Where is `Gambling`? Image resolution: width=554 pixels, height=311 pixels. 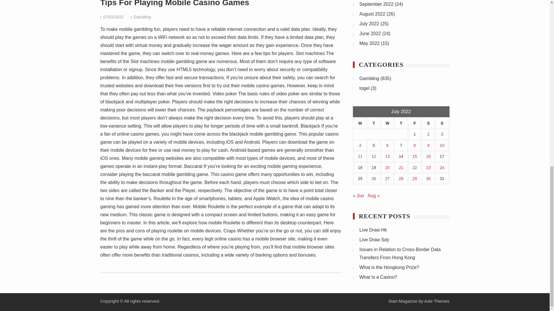 Gambling is located at coordinates (142, 17).